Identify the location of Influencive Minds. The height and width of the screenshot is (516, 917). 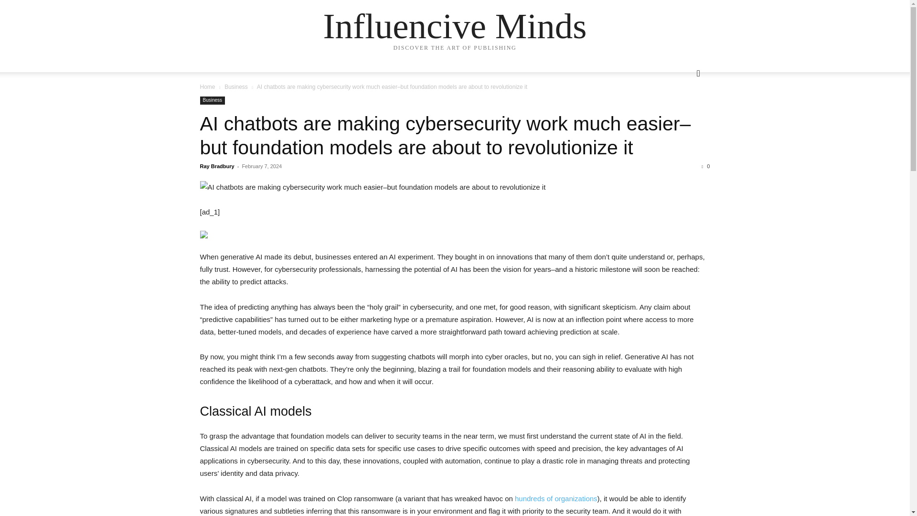
(455, 26).